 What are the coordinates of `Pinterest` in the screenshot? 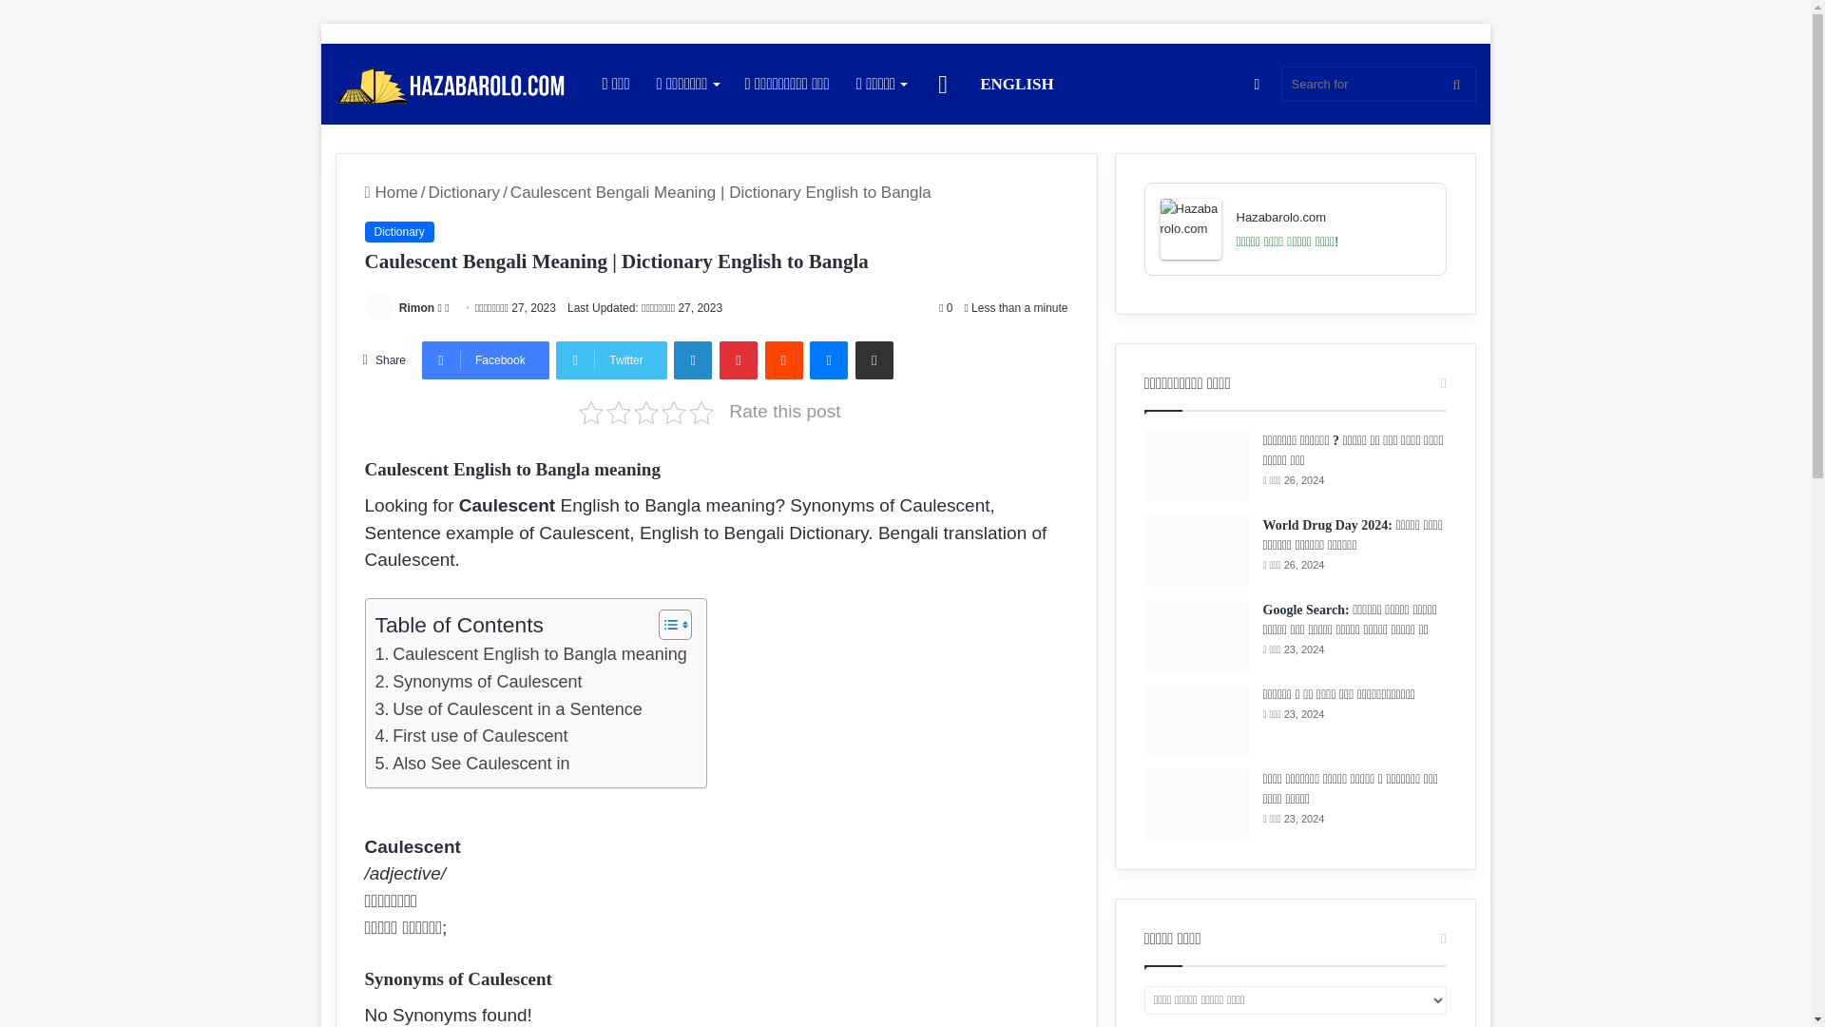 It's located at (738, 359).